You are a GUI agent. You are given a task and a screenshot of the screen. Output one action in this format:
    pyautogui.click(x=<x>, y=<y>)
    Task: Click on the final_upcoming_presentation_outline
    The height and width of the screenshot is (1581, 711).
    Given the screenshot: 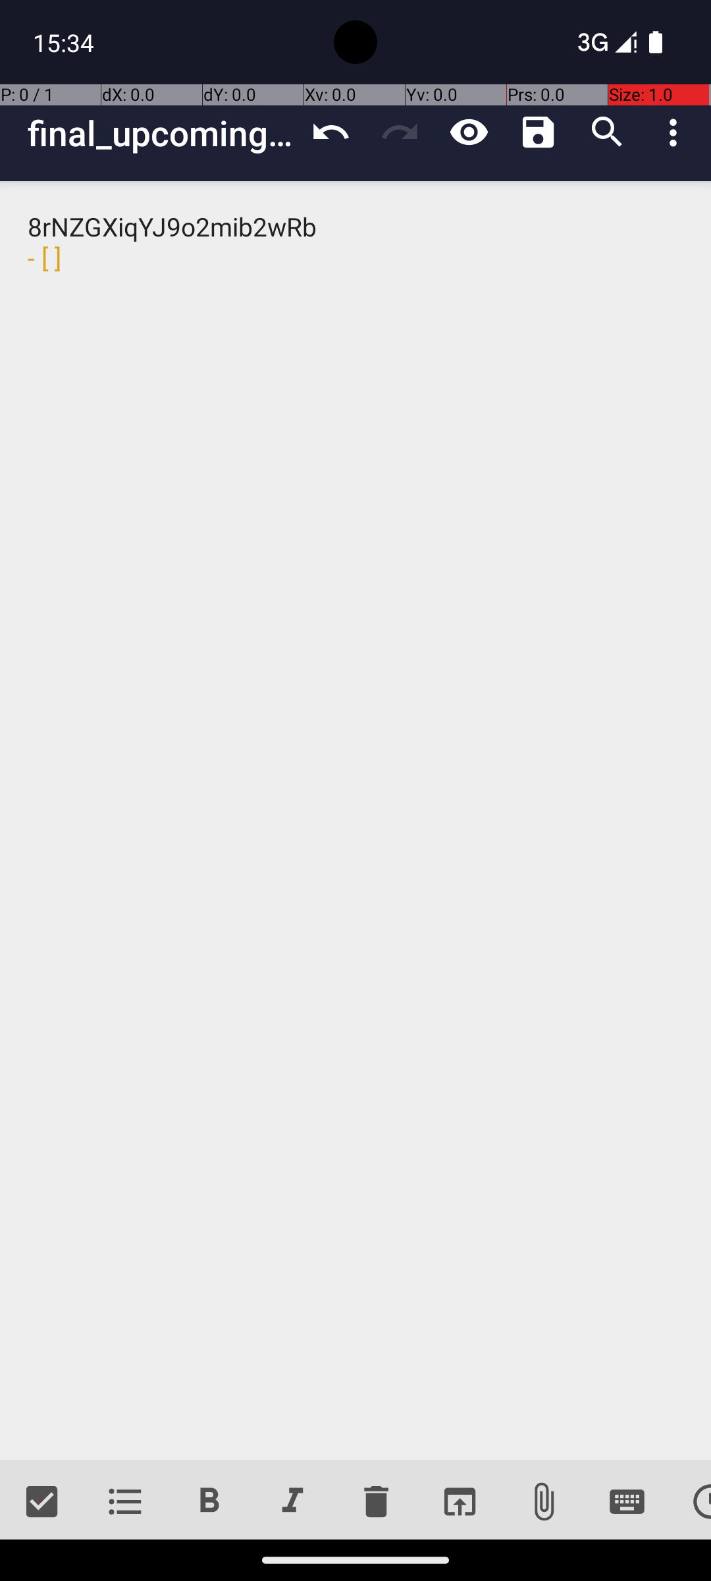 What is the action you would take?
    pyautogui.click(x=162, y=133)
    